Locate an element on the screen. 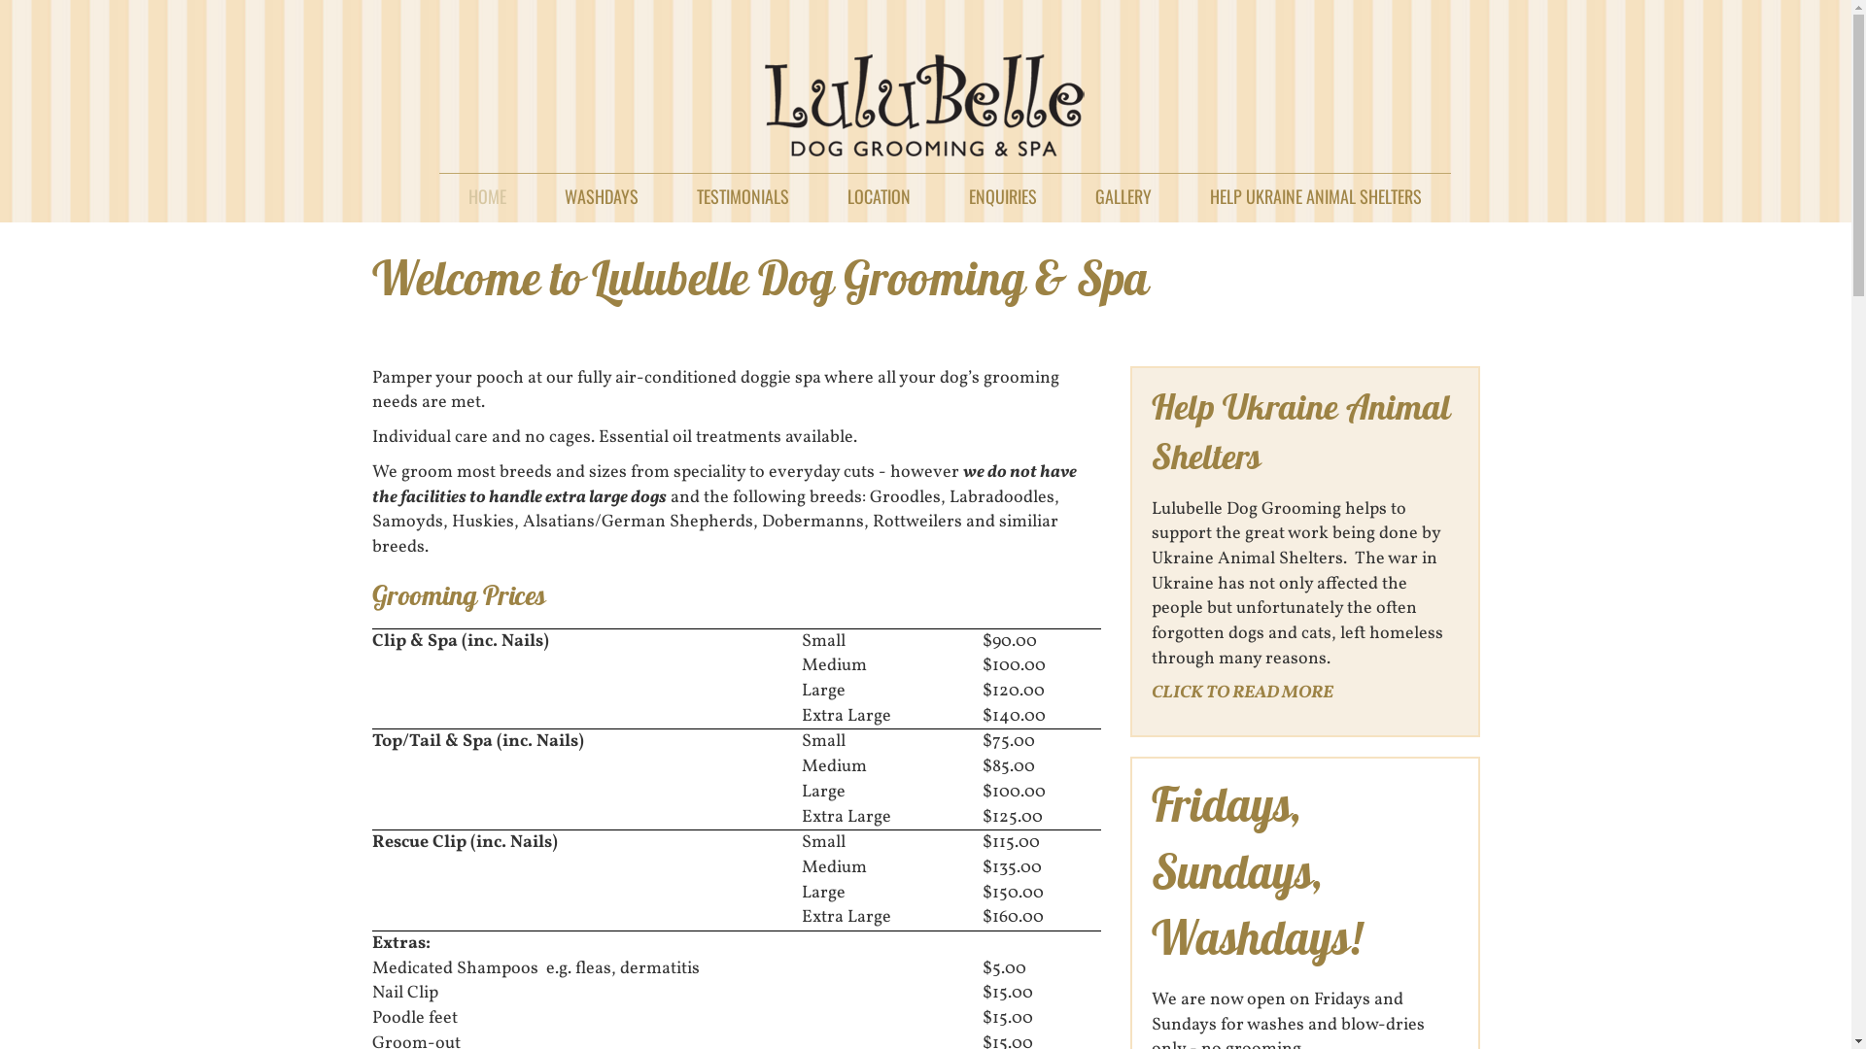 This screenshot has width=1866, height=1049. CLICK TO READ MORE is located at coordinates (1242, 694).